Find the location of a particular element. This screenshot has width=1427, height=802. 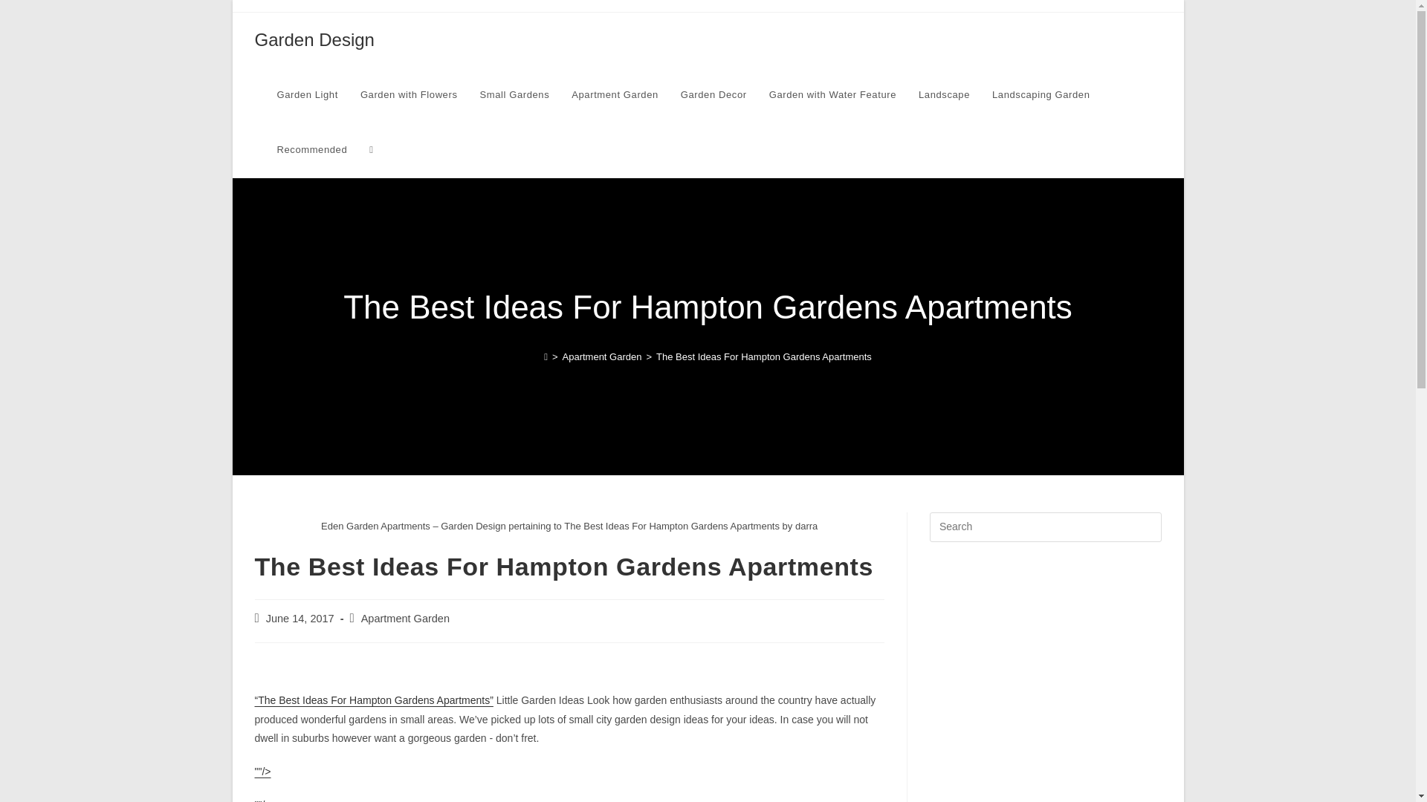

Landscaping Garden is located at coordinates (1041, 95).